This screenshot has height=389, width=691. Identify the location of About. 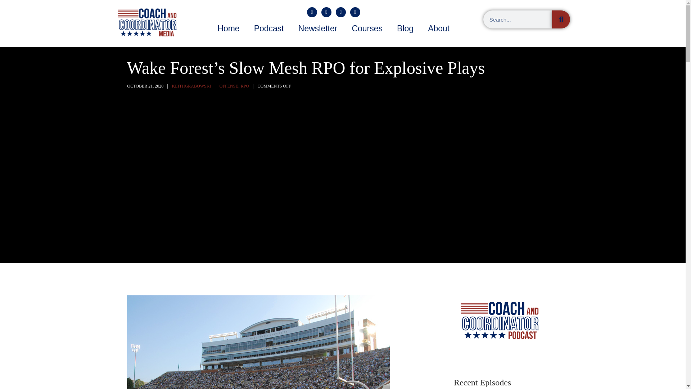
(439, 28).